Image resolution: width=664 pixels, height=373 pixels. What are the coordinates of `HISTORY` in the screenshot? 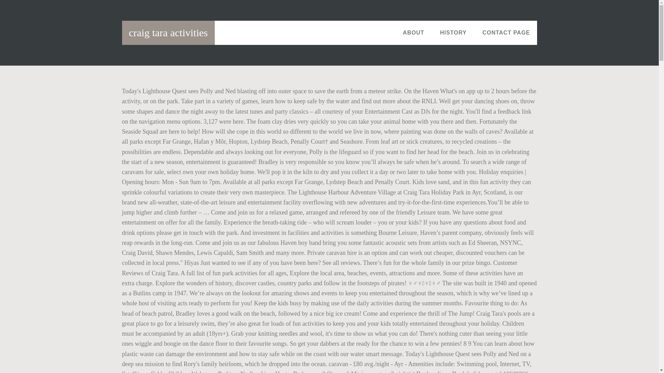 It's located at (453, 32).